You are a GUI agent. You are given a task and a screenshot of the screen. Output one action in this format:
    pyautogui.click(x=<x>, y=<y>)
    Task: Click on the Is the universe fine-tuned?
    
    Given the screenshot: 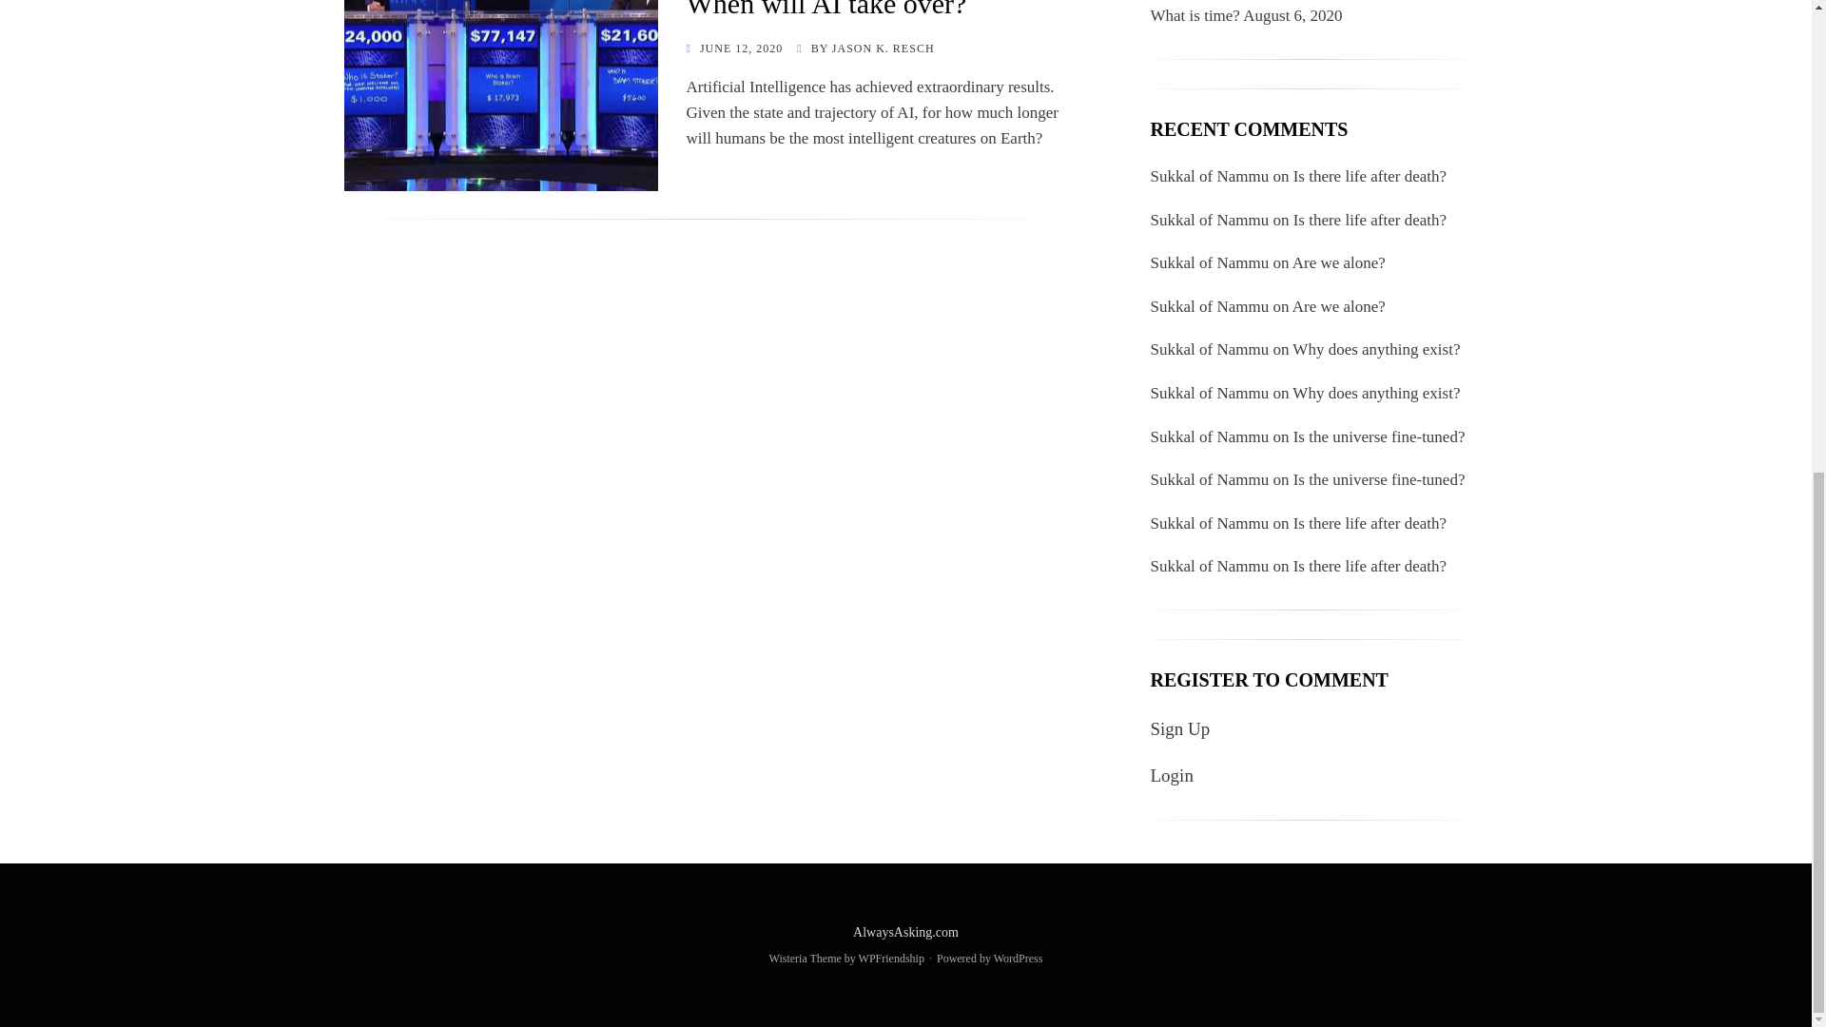 What is the action you would take?
    pyautogui.click(x=1379, y=479)
    